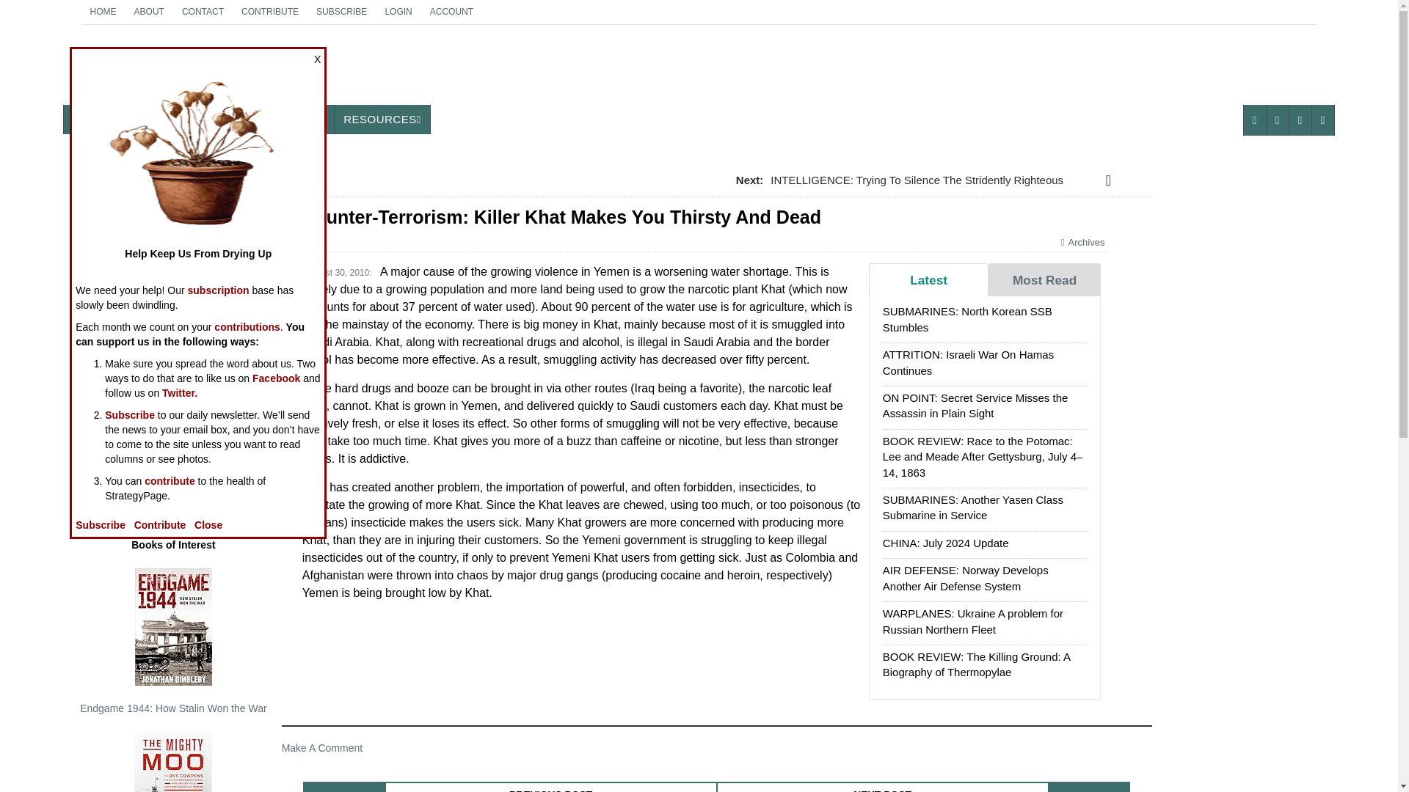 Image resolution: width=1409 pixels, height=792 pixels. What do you see at coordinates (451, 12) in the screenshot?
I see `RESOURCES` at bounding box center [451, 12].